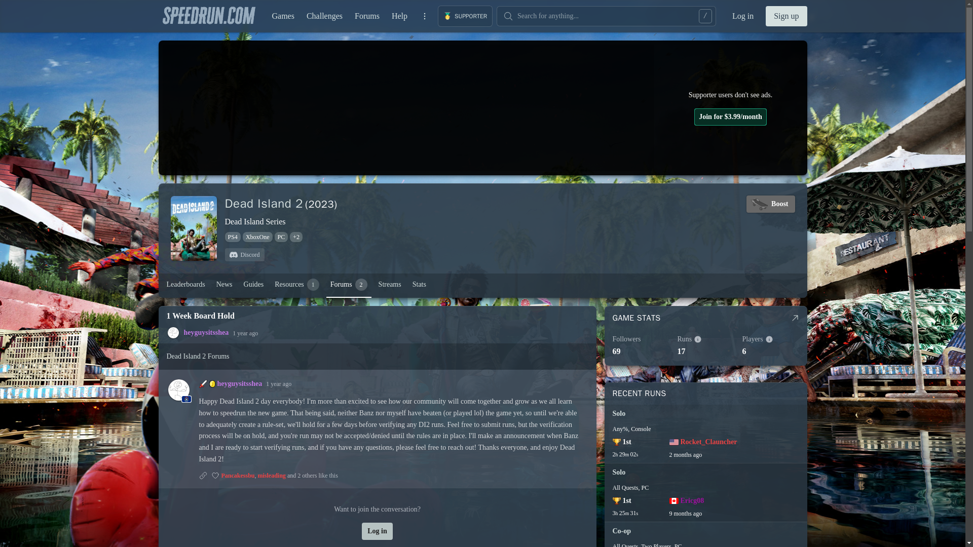 The height and width of the screenshot is (547, 973). Describe the element at coordinates (786, 16) in the screenshot. I see `Sign up` at that location.